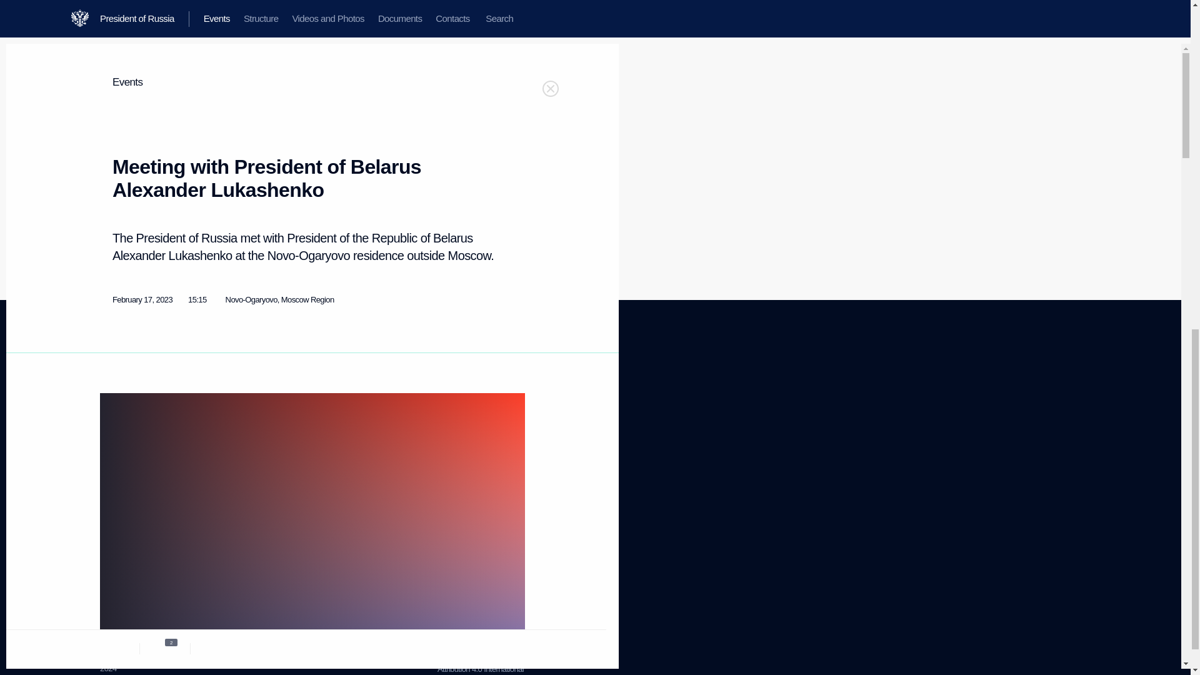 This screenshot has height=675, width=1200. Describe the element at coordinates (114, 549) in the screenshot. I see `Using website content` at that location.